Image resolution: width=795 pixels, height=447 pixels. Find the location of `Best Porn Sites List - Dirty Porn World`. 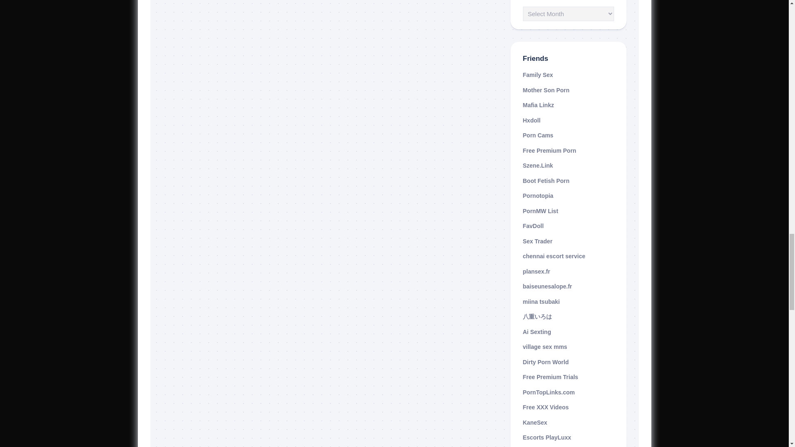

Best Porn Sites List - Dirty Porn World is located at coordinates (545, 362).